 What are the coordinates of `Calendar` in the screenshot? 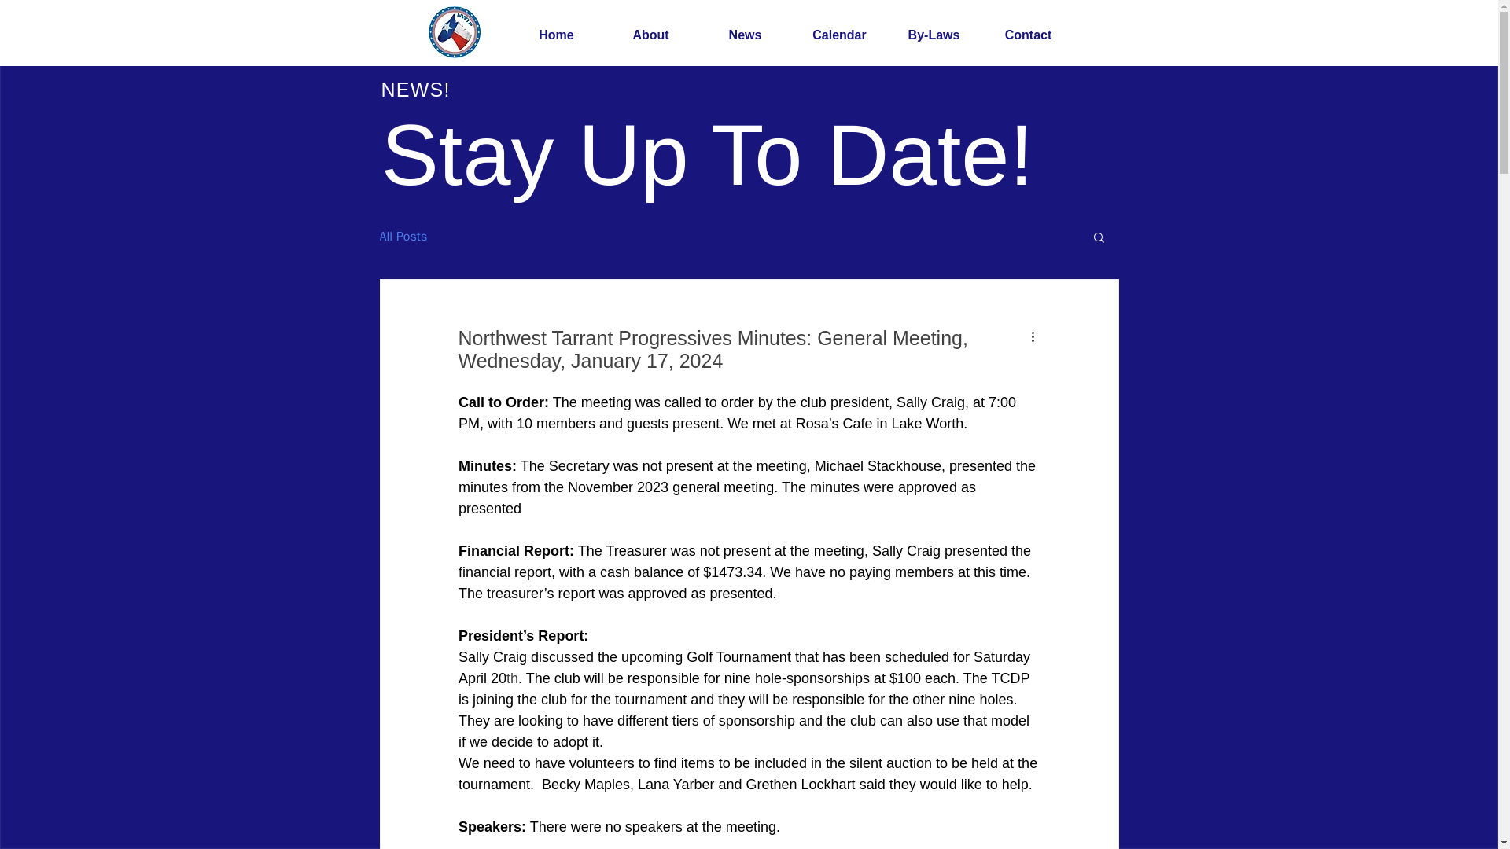 It's located at (840, 35).